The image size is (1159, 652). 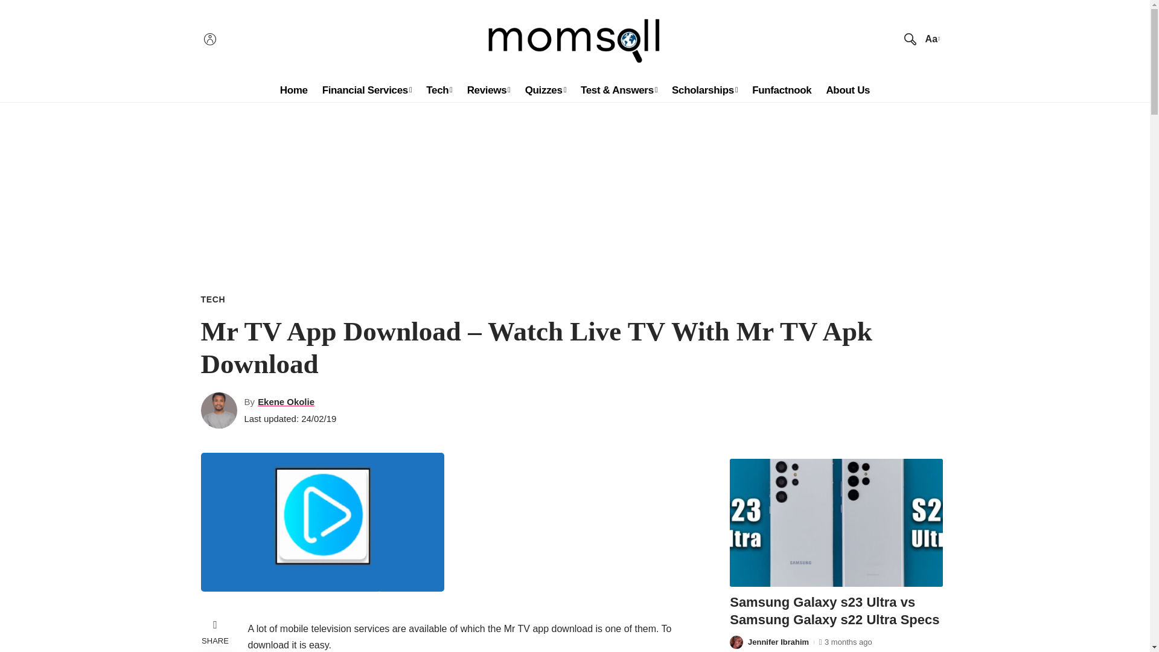 What do you see at coordinates (438, 90) in the screenshot?
I see `Tech` at bounding box center [438, 90].